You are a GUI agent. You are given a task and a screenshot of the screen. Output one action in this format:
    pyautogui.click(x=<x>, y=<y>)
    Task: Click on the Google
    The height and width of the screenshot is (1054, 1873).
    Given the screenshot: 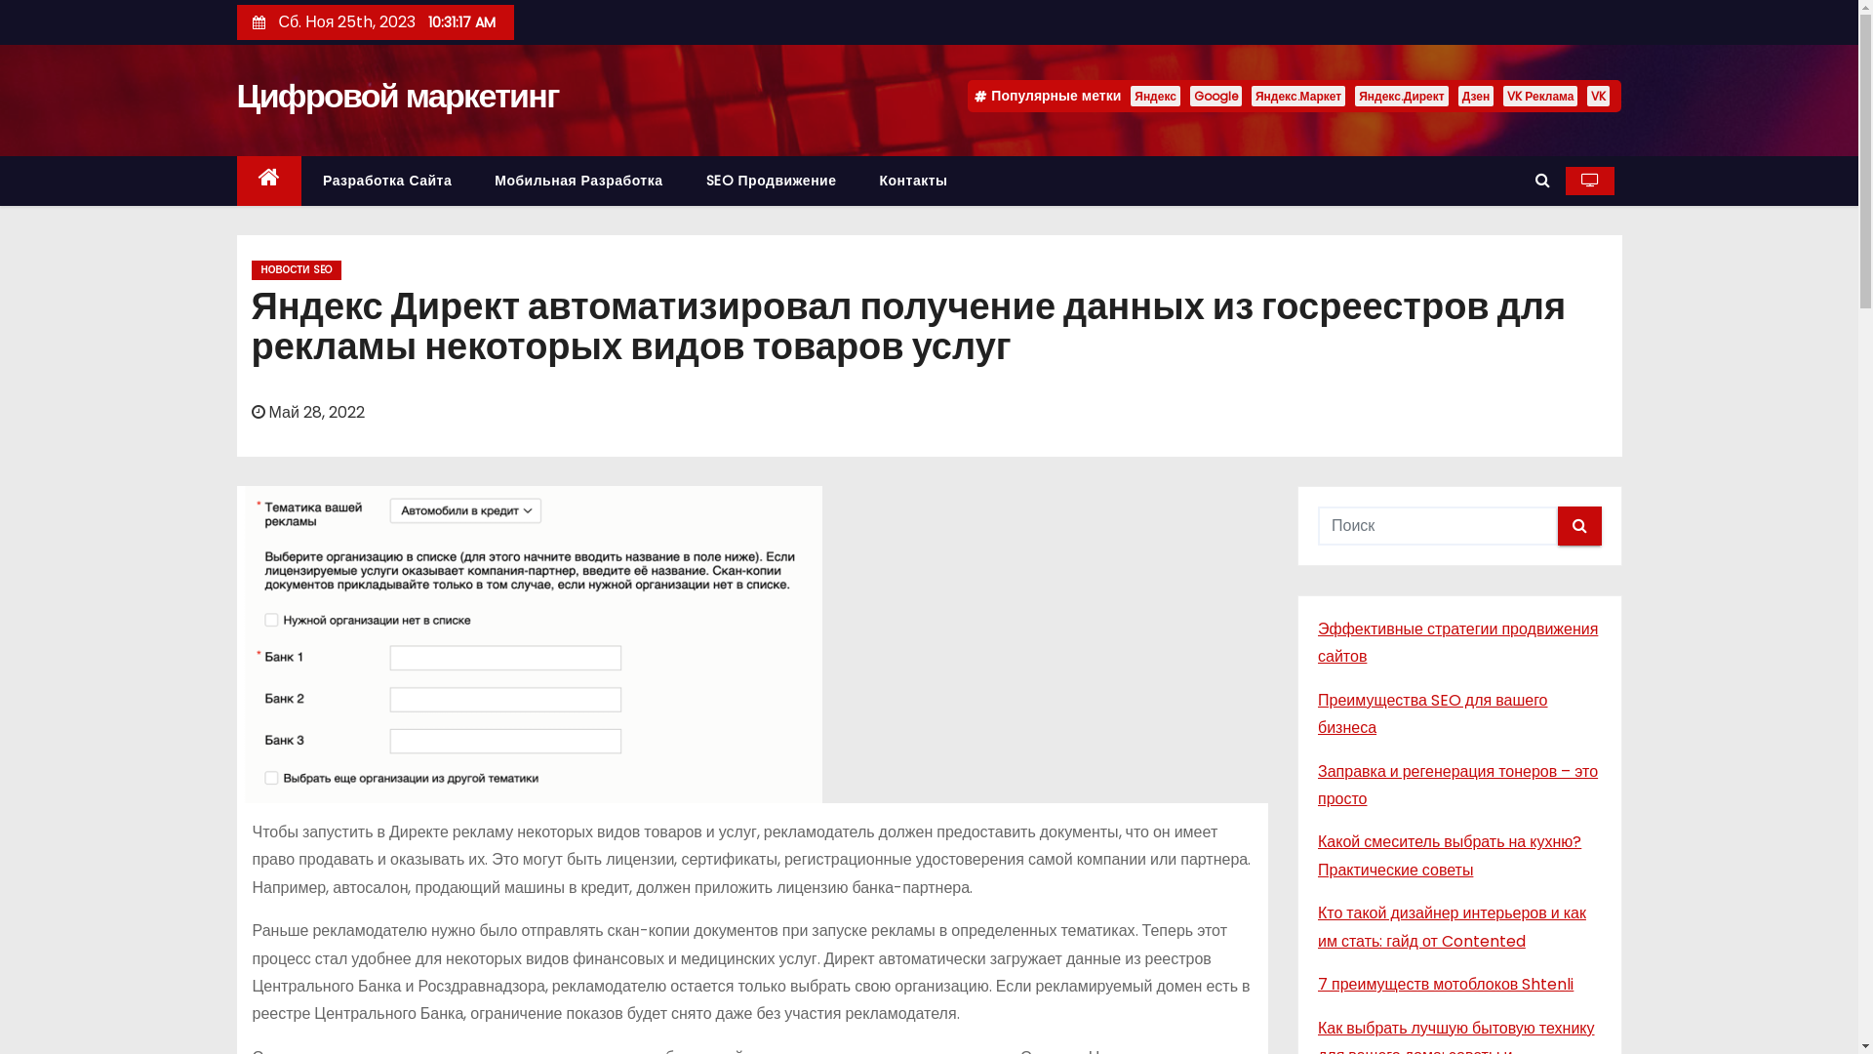 What is the action you would take?
    pyautogui.click(x=1215, y=96)
    